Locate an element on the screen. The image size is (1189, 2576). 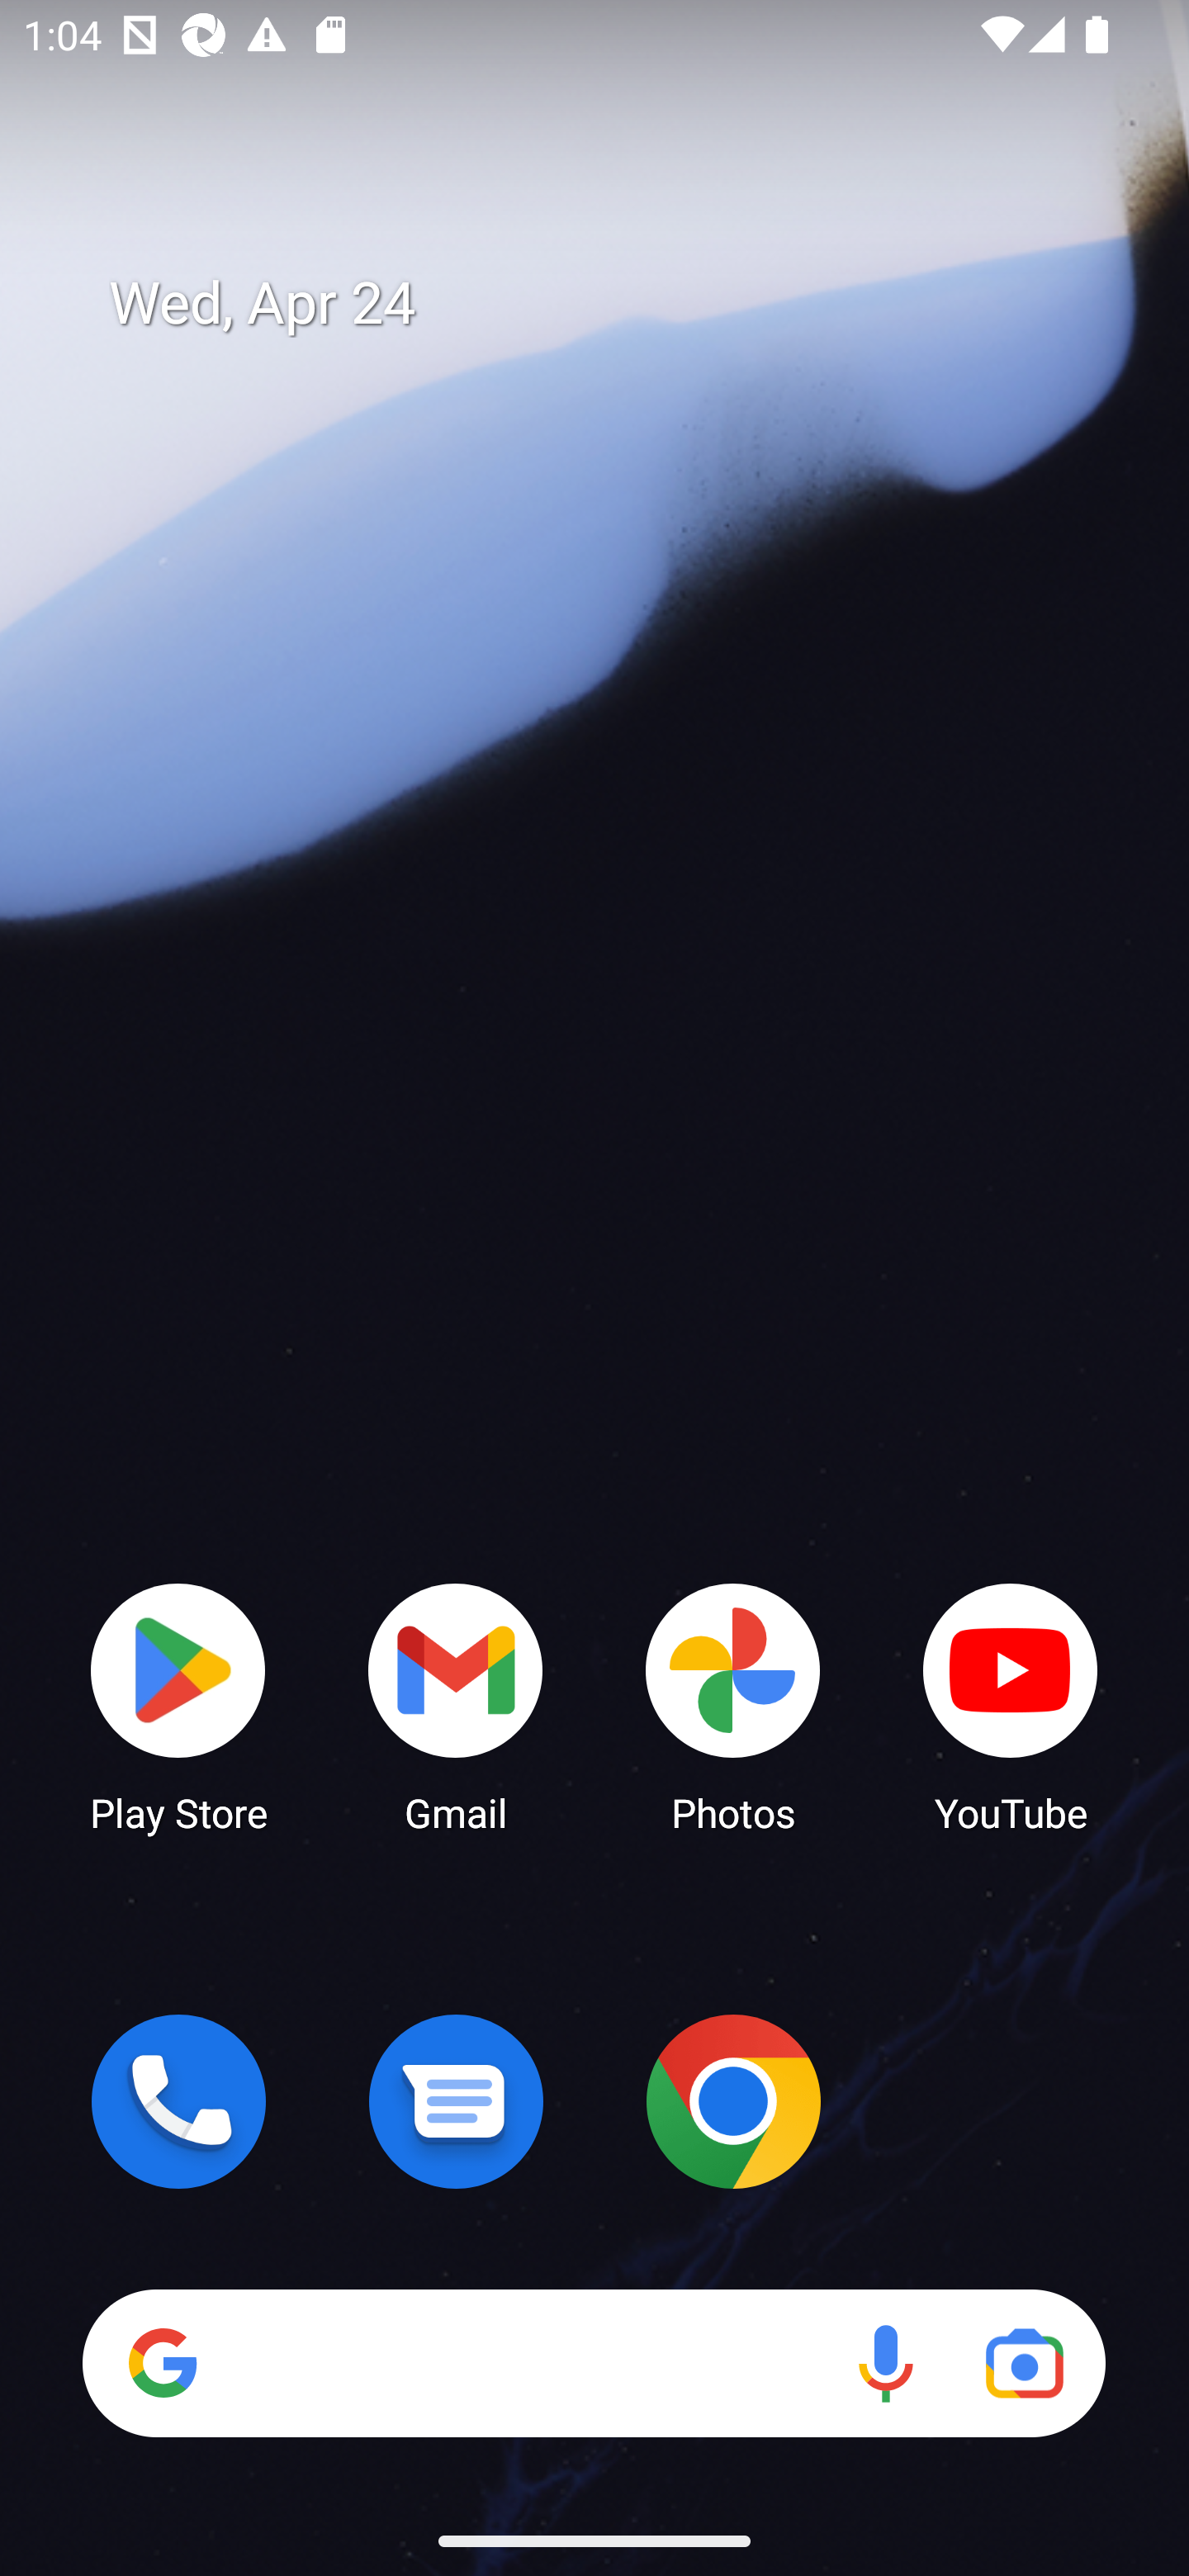
Photos is located at coordinates (733, 1706).